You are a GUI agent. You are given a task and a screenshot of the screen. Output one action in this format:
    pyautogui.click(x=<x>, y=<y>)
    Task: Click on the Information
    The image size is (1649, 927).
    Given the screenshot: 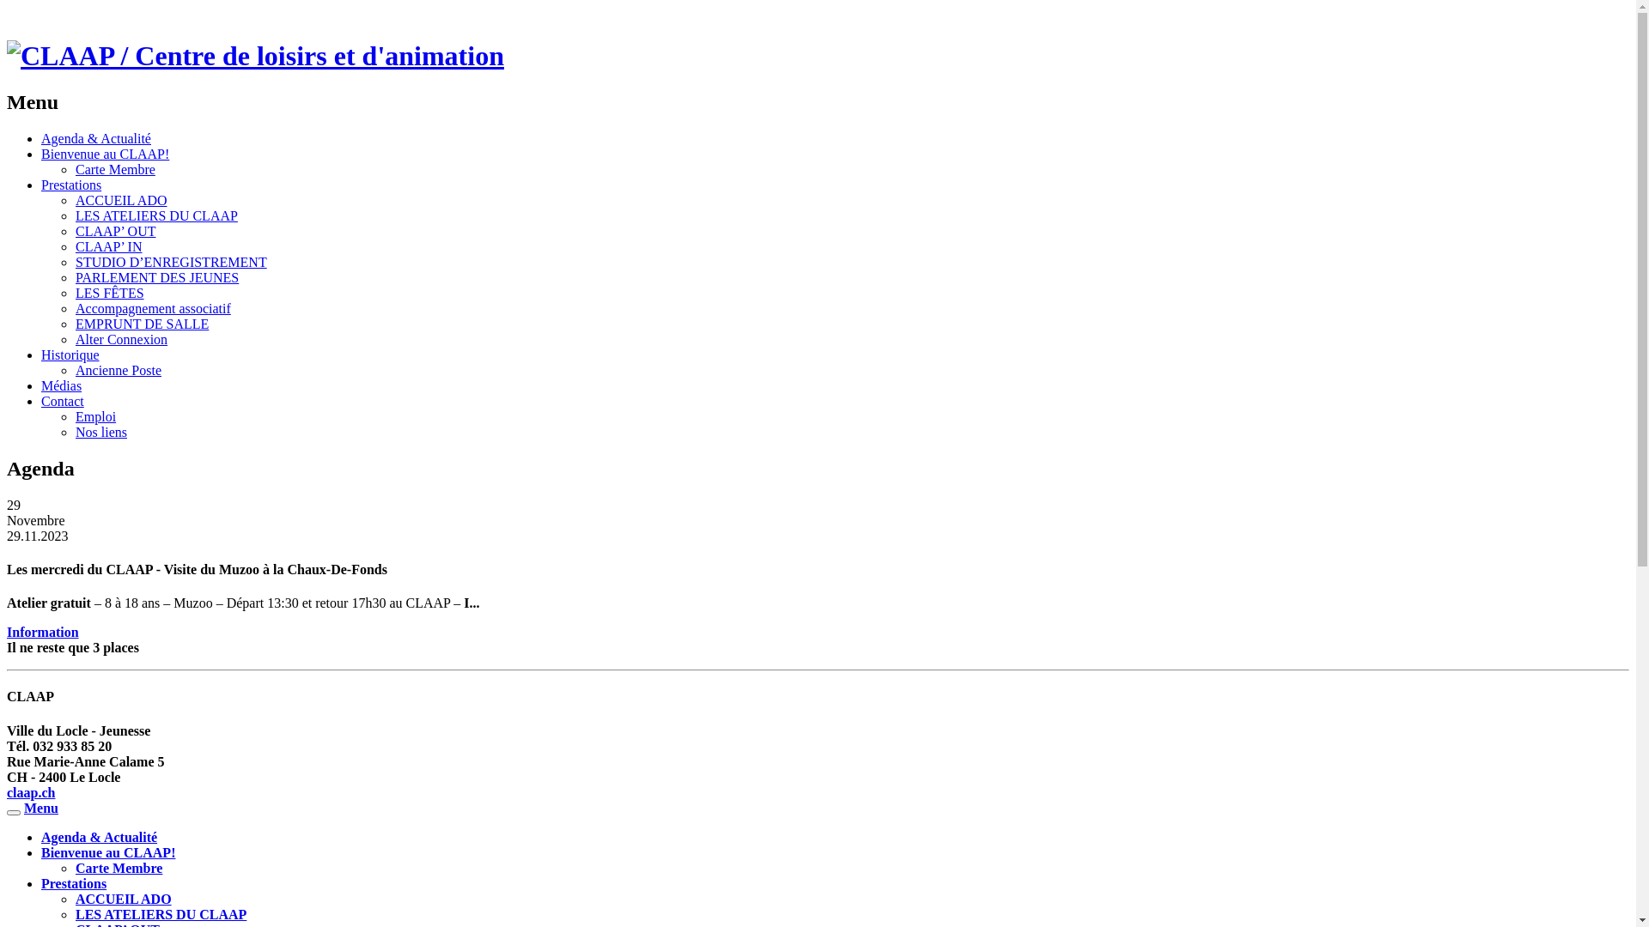 What is the action you would take?
    pyautogui.click(x=43, y=632)
    